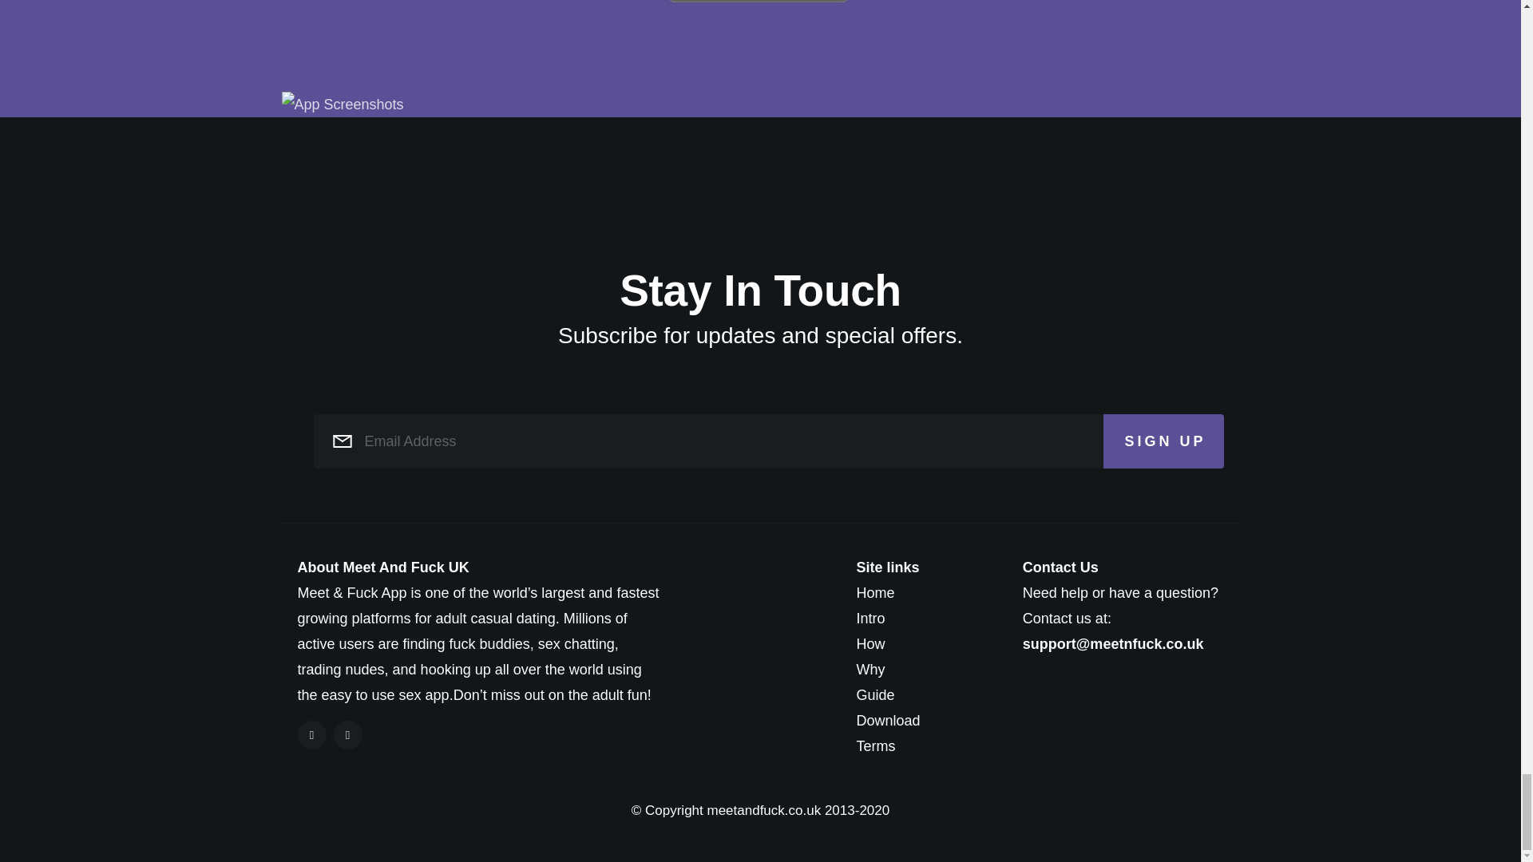 The height and width of the screenshot is (862, 1533). What do you see at coordinates (758, 2) in the screenshot?
I see `Signup` at bounding box center [758, 2].